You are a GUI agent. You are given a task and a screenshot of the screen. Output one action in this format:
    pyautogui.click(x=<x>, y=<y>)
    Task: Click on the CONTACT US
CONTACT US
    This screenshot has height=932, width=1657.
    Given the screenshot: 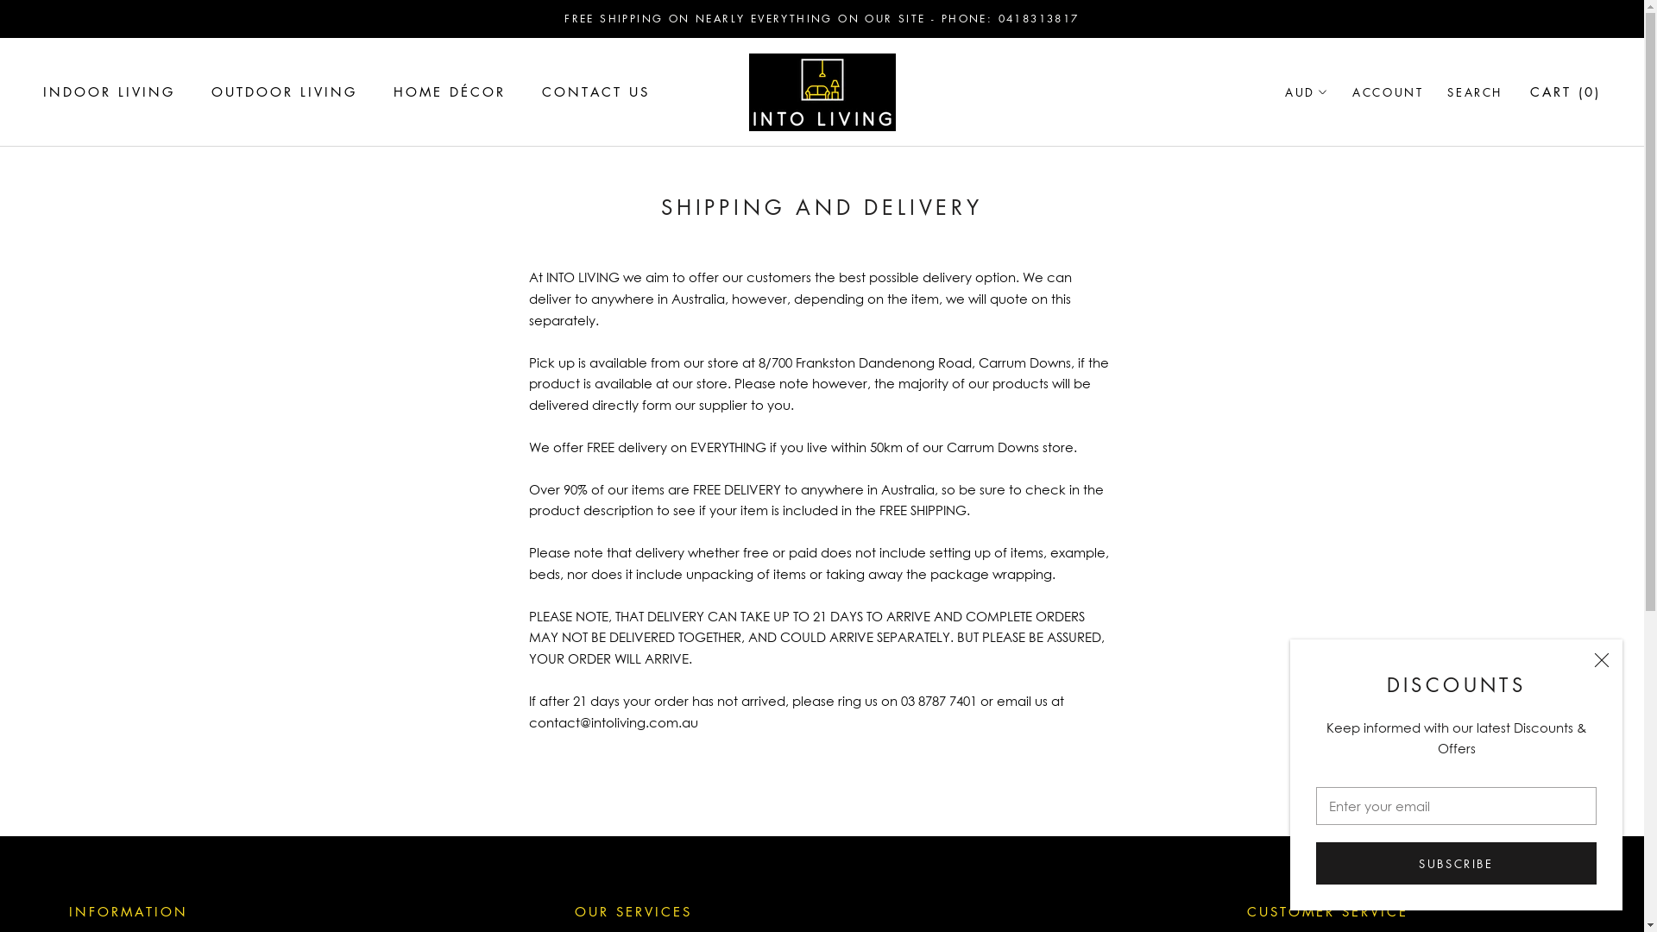 What is the action you would take?
    pyautogui.click(x=595, y=91)
    